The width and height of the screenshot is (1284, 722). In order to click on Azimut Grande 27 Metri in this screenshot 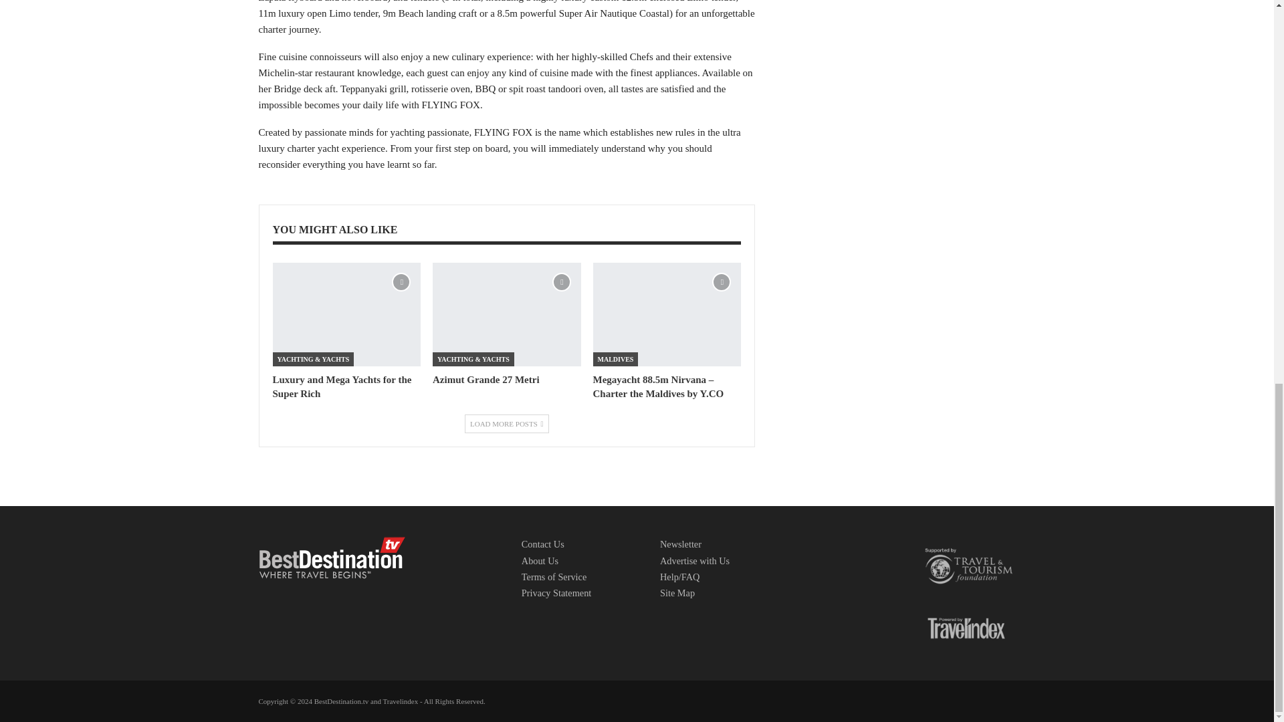, I will do `click(507, 314)`.